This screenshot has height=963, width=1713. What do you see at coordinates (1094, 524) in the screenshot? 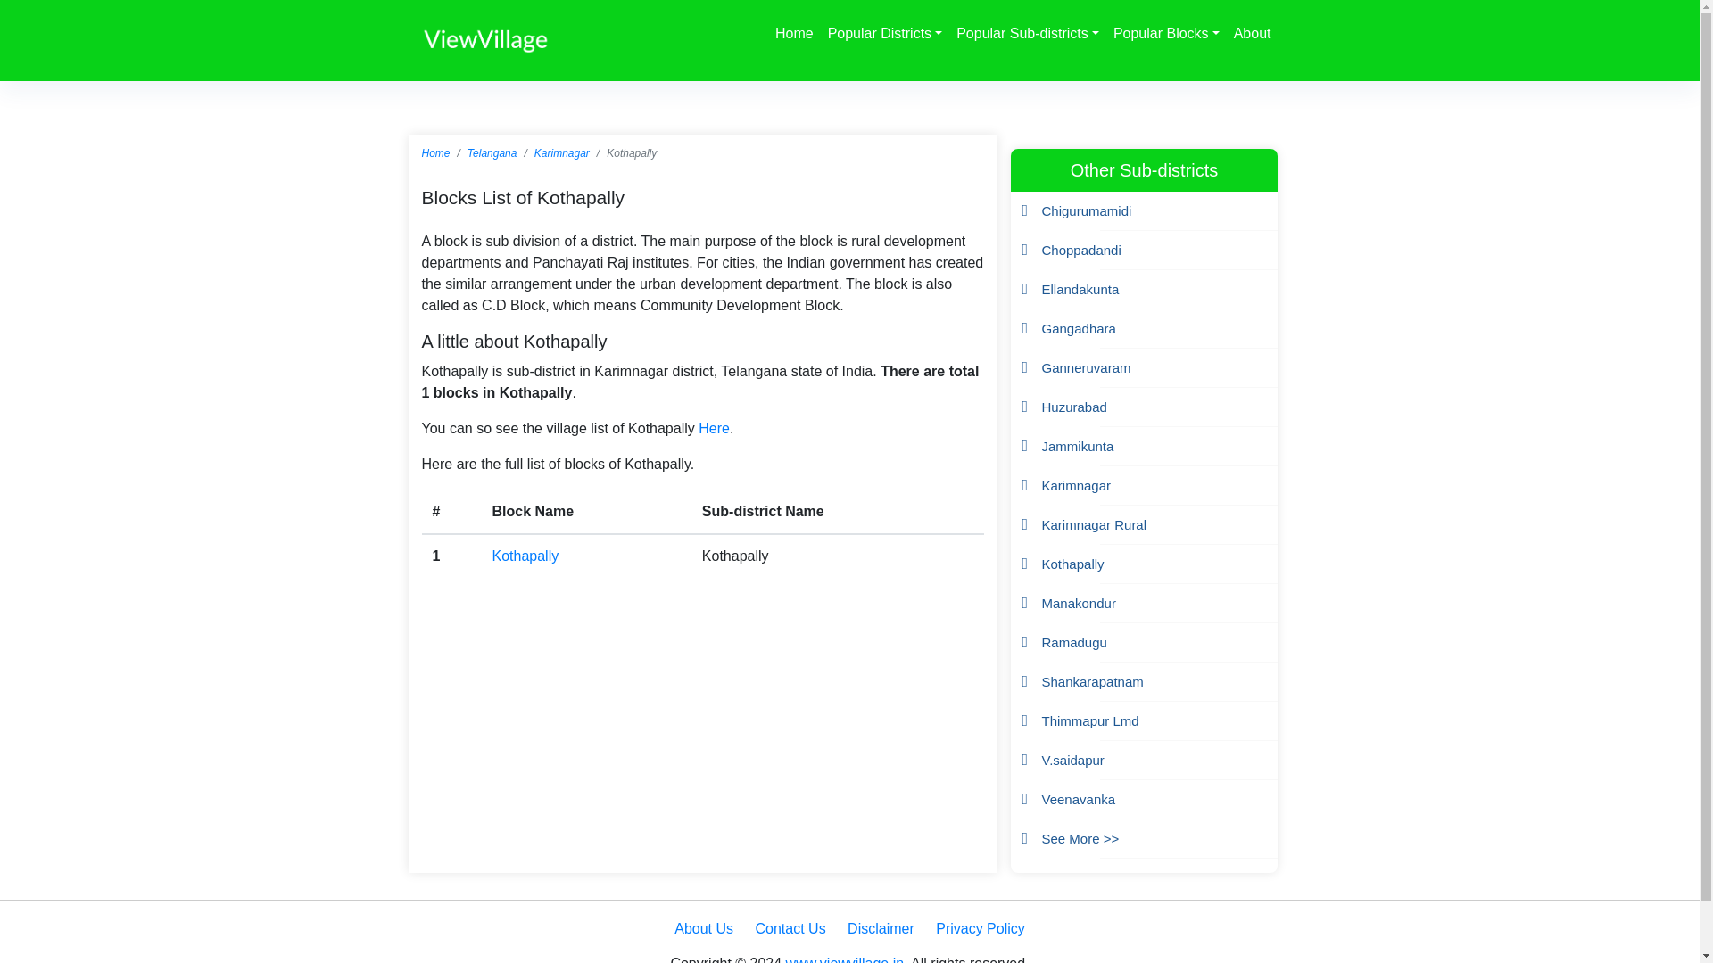
I see `Karimnagar Rural` at bounding box center [1094, 524].